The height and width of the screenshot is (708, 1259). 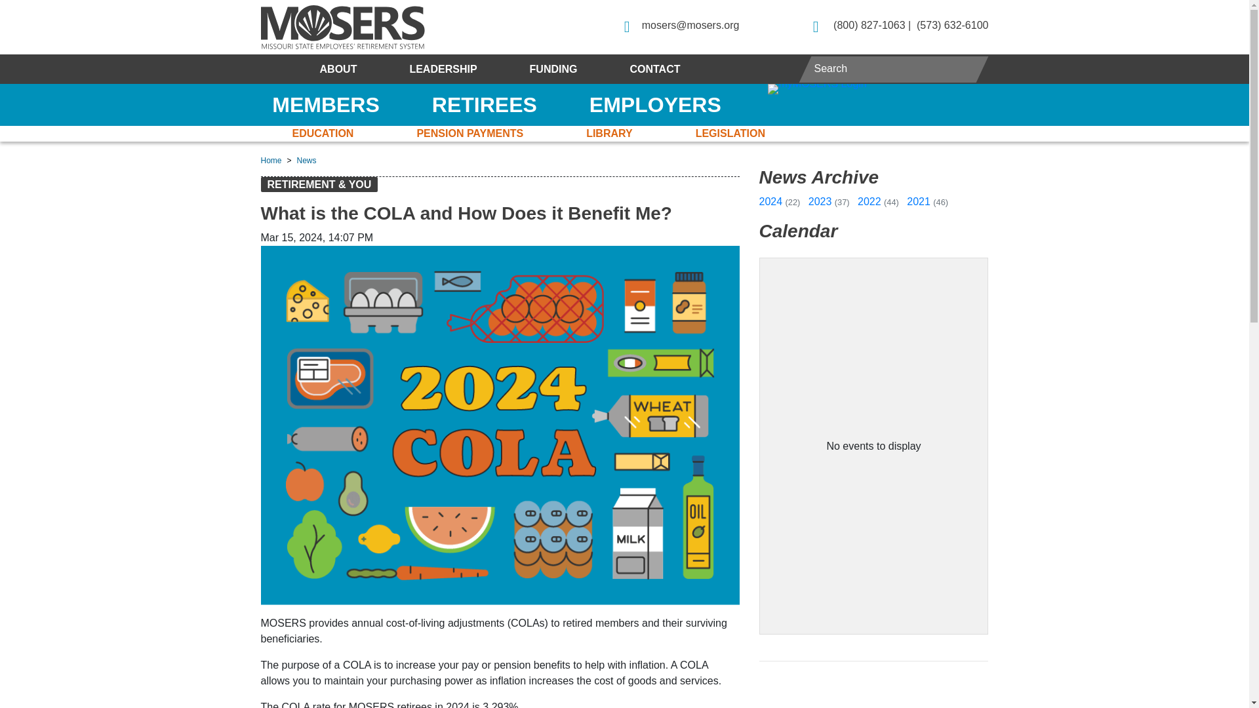 I want to click on MEMBERS, so click(x=325, y=105).